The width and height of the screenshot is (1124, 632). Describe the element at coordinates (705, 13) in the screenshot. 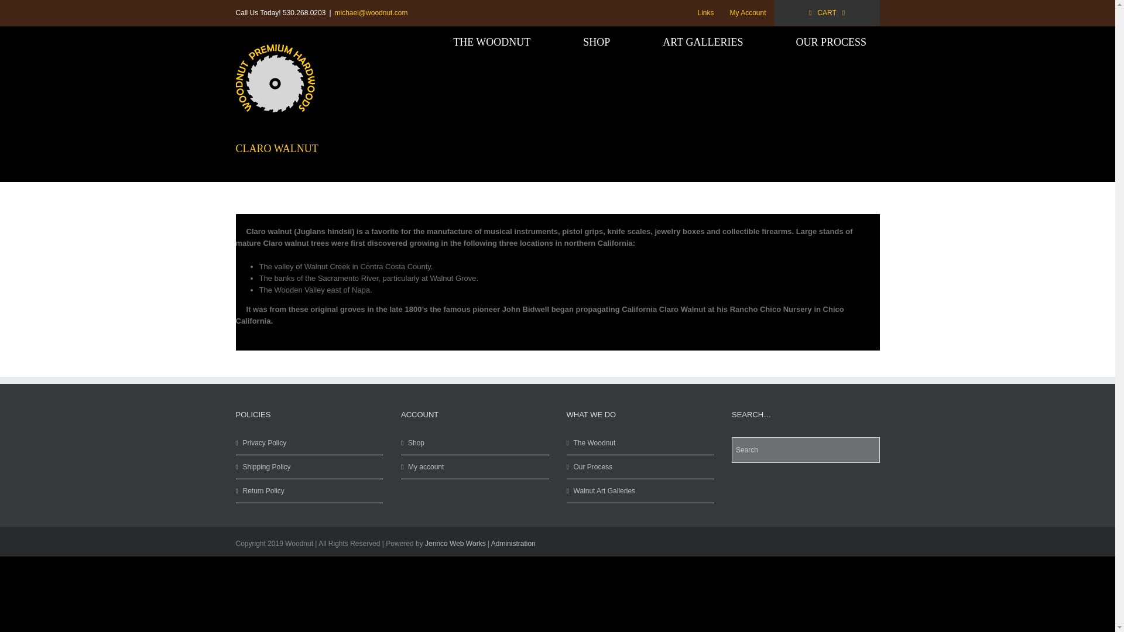

I see `Links` at that location.